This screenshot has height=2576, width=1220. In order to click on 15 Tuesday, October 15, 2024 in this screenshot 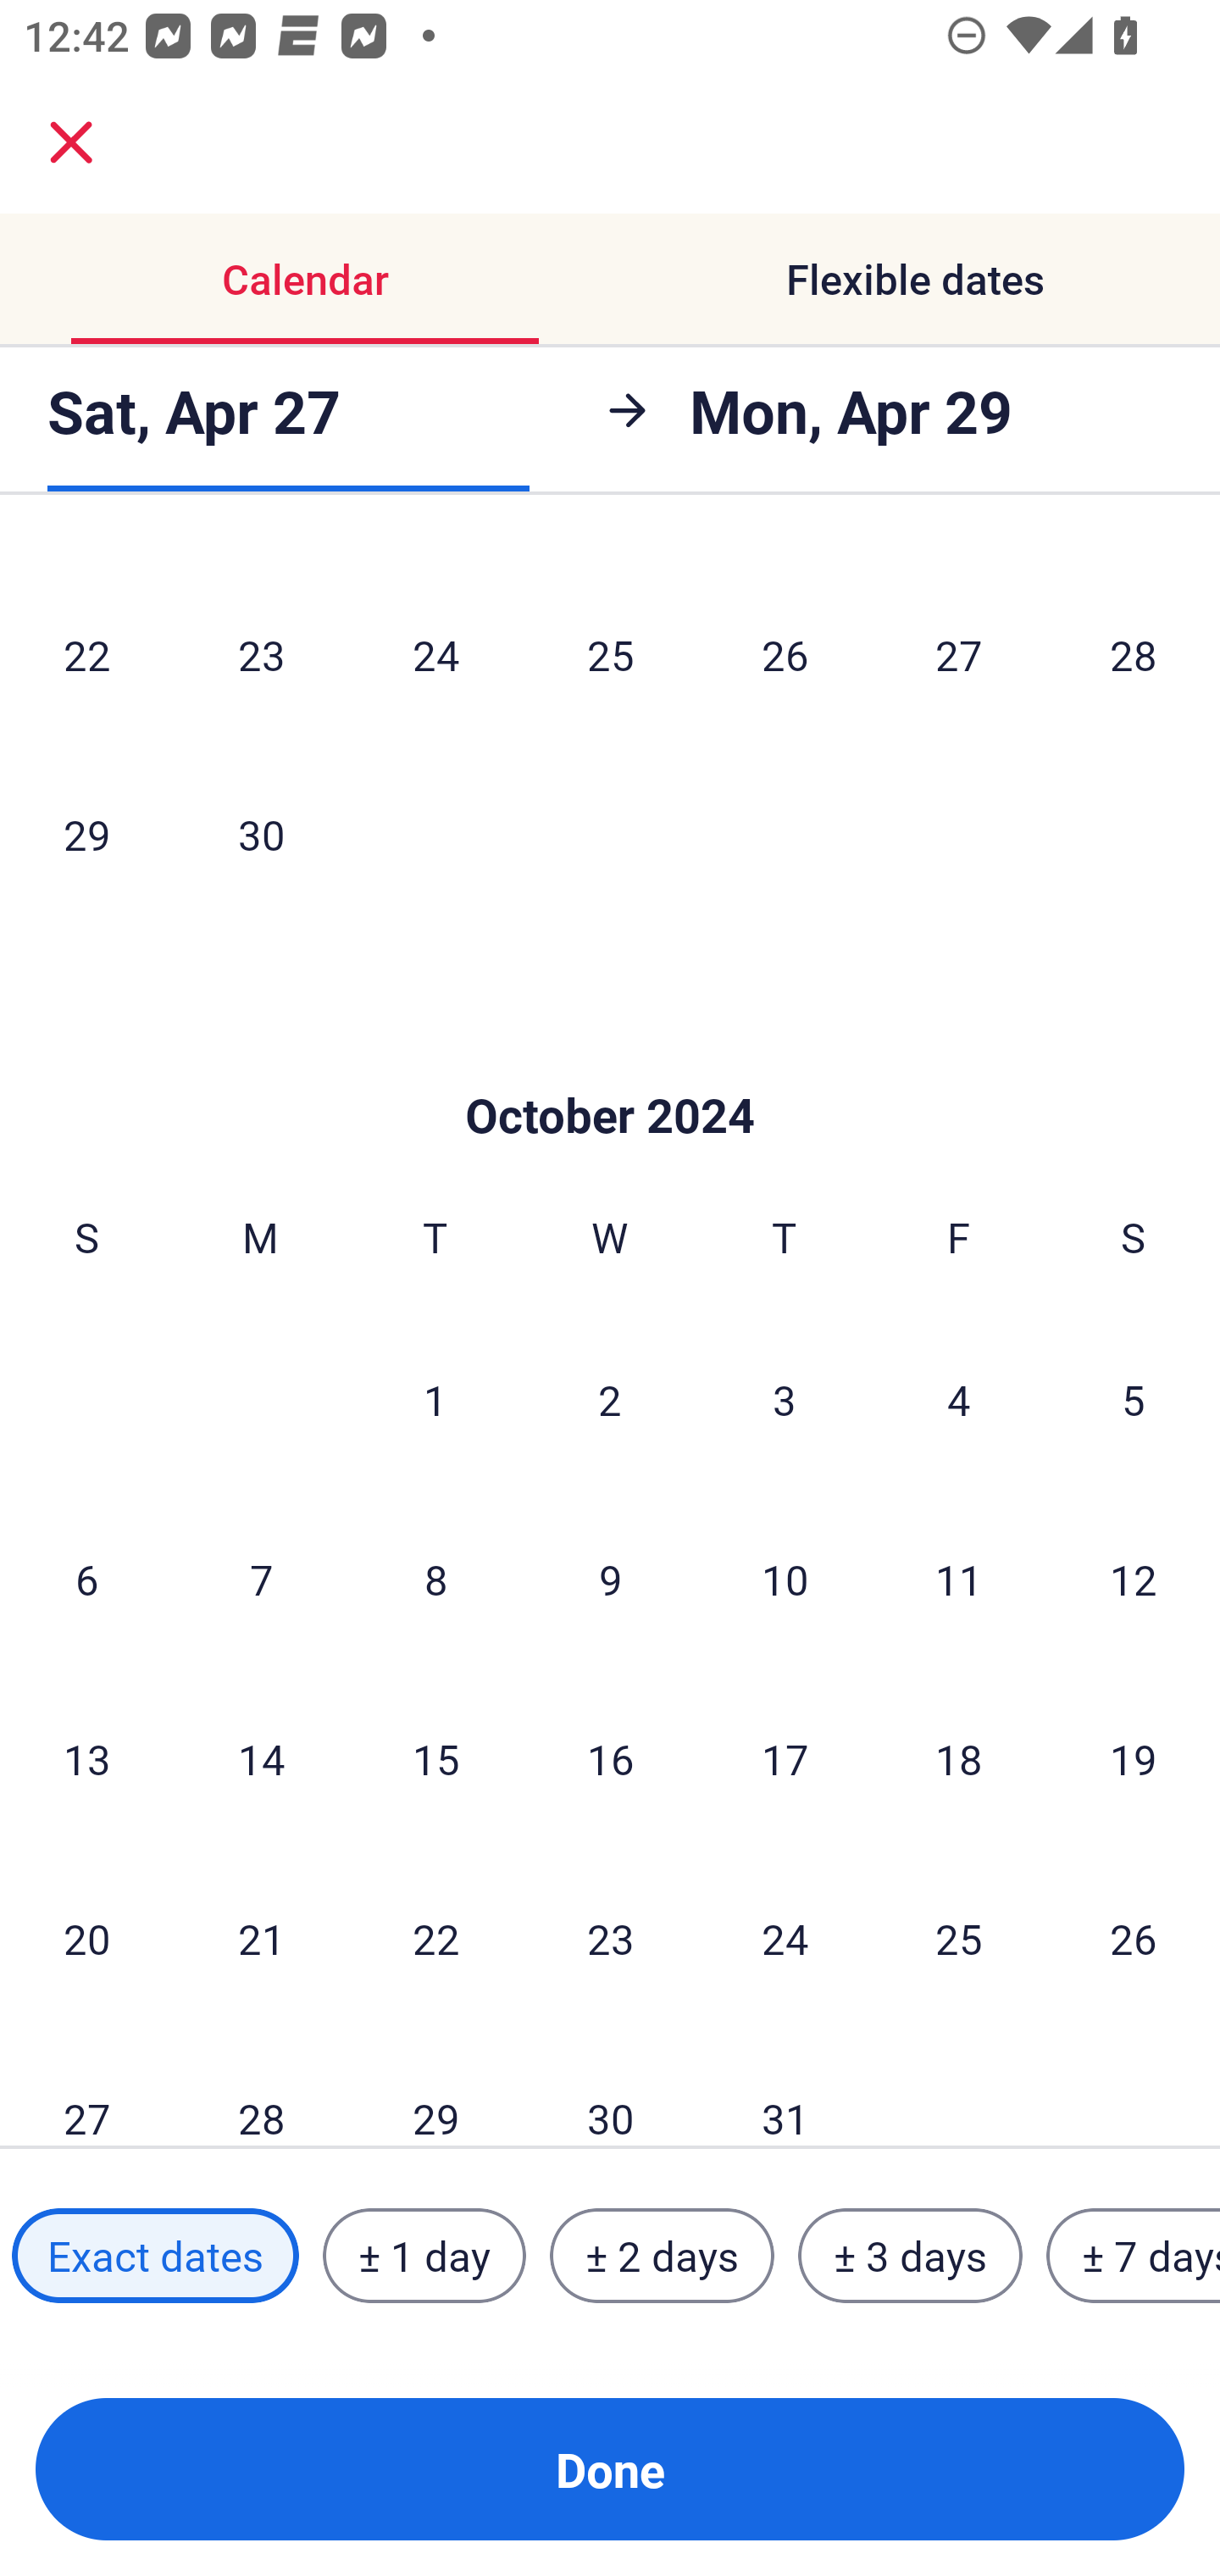, I will do `click(435, 1757)`.